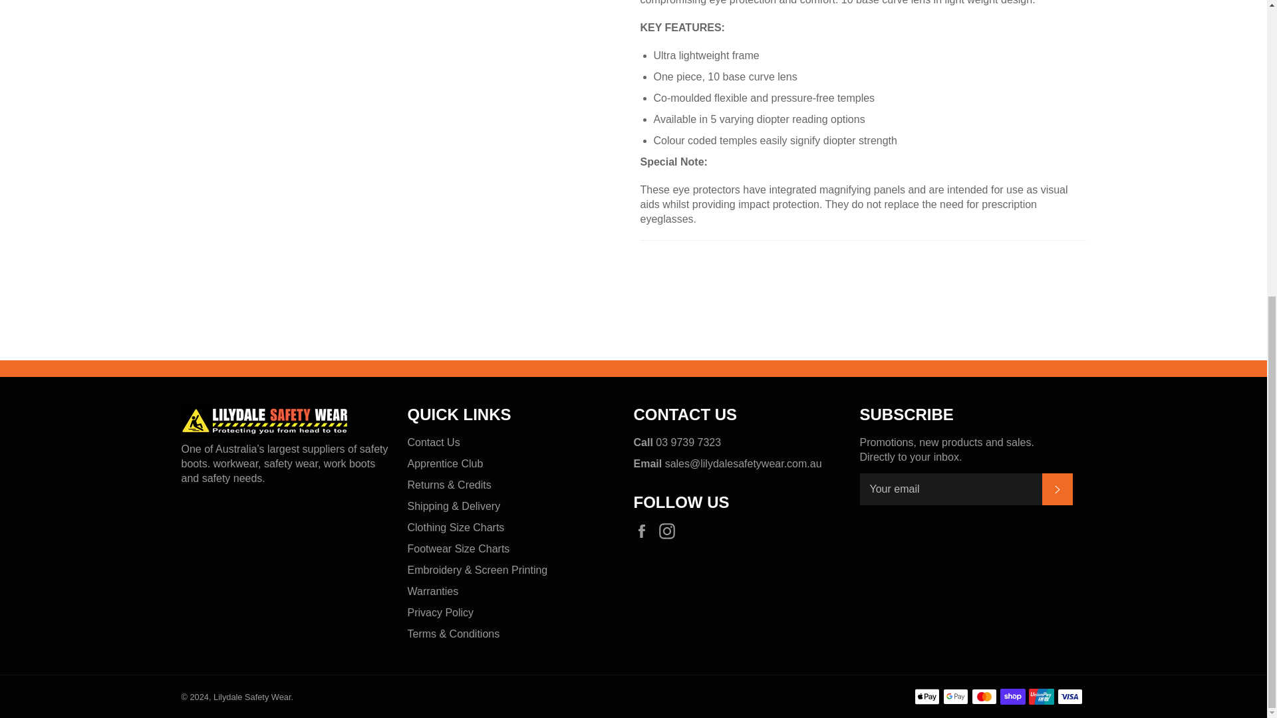 The height and width of the screenshot is (718, 1277). Describe the element at coordinates (644, 531) in the screenshot. I see `Lilydale Safety Wear on Facebook` at that location.